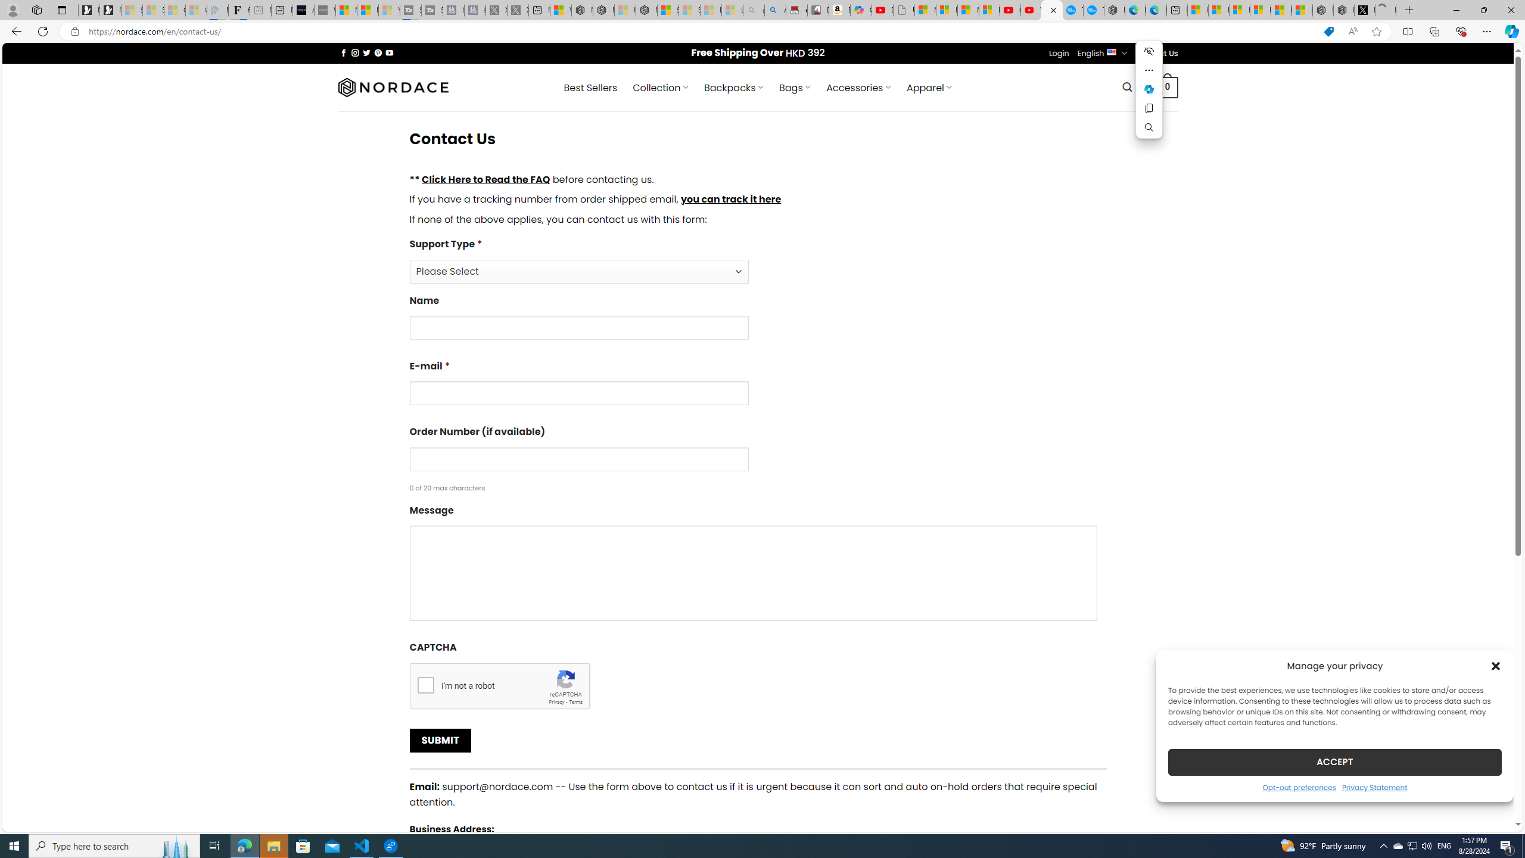  Describe the element at coordinates (758, 321) in the screenshot. I see `Name` at that location.